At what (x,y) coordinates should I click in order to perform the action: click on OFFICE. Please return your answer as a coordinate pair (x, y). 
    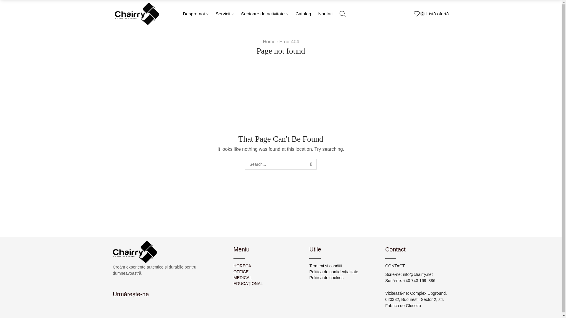
    Looking at the image, I should click on (267, 271).